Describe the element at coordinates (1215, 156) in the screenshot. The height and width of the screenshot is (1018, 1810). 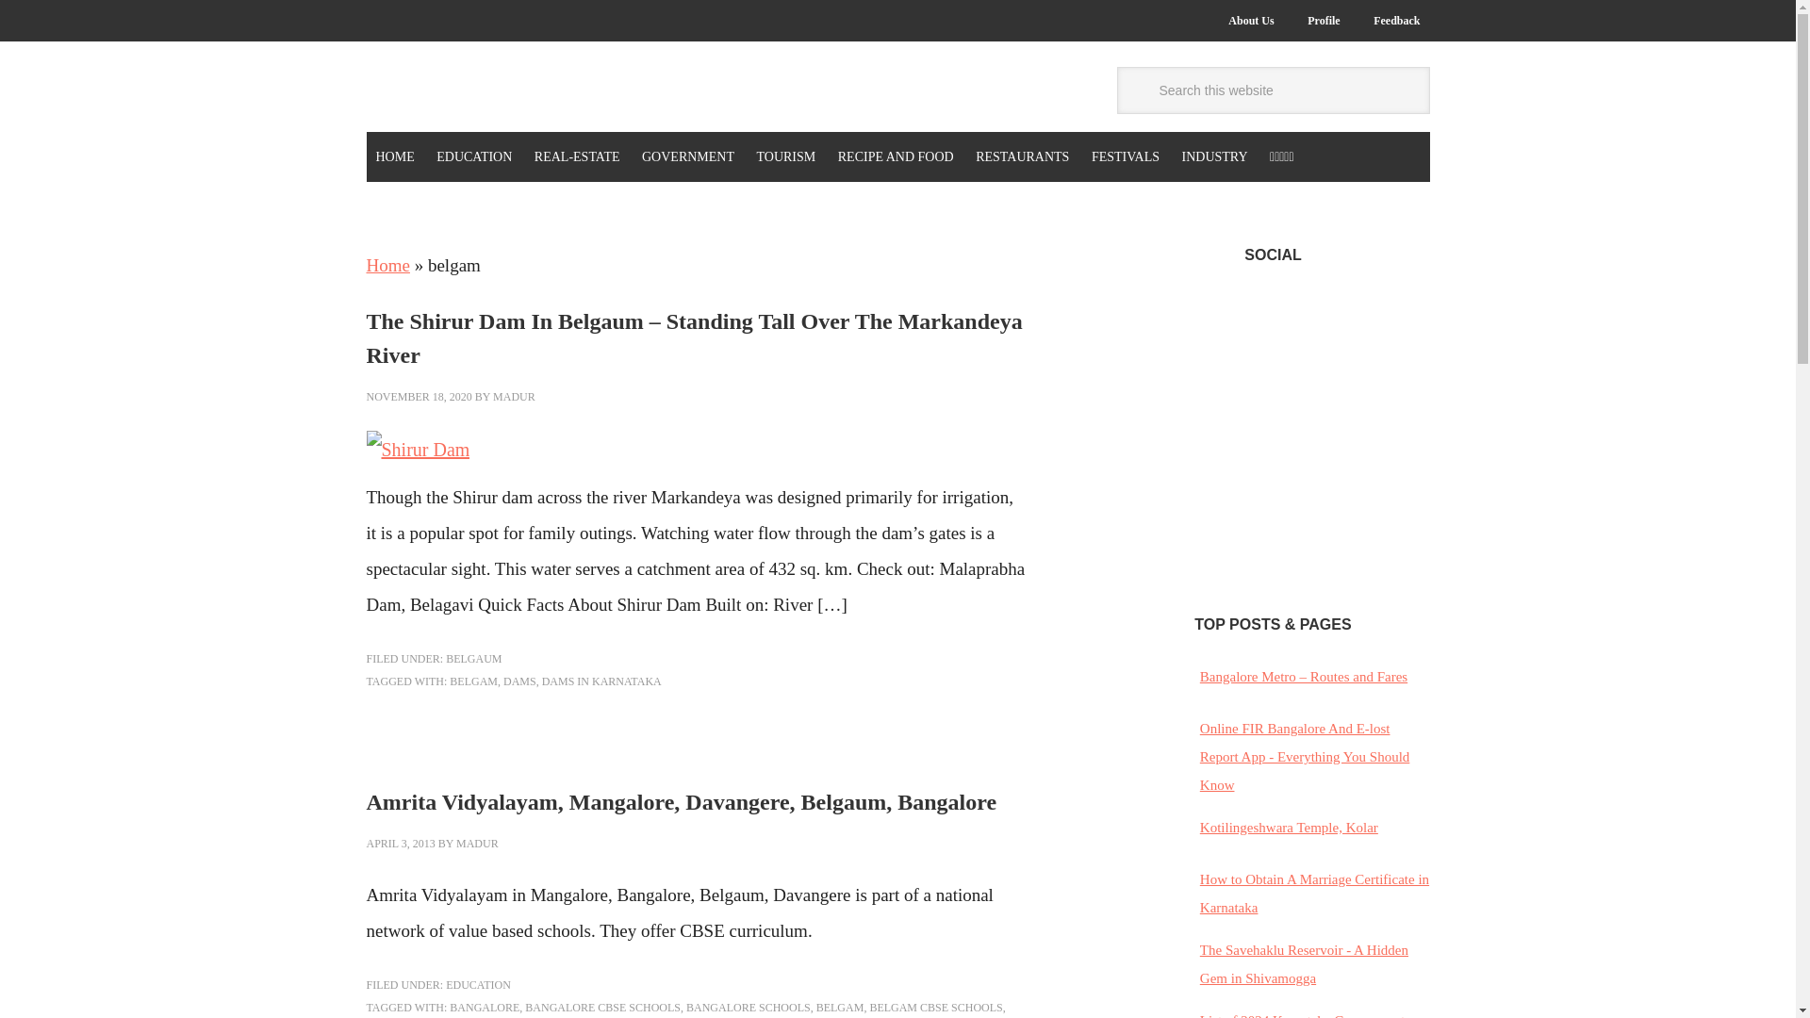
I see `INDUSTRY` at that location.